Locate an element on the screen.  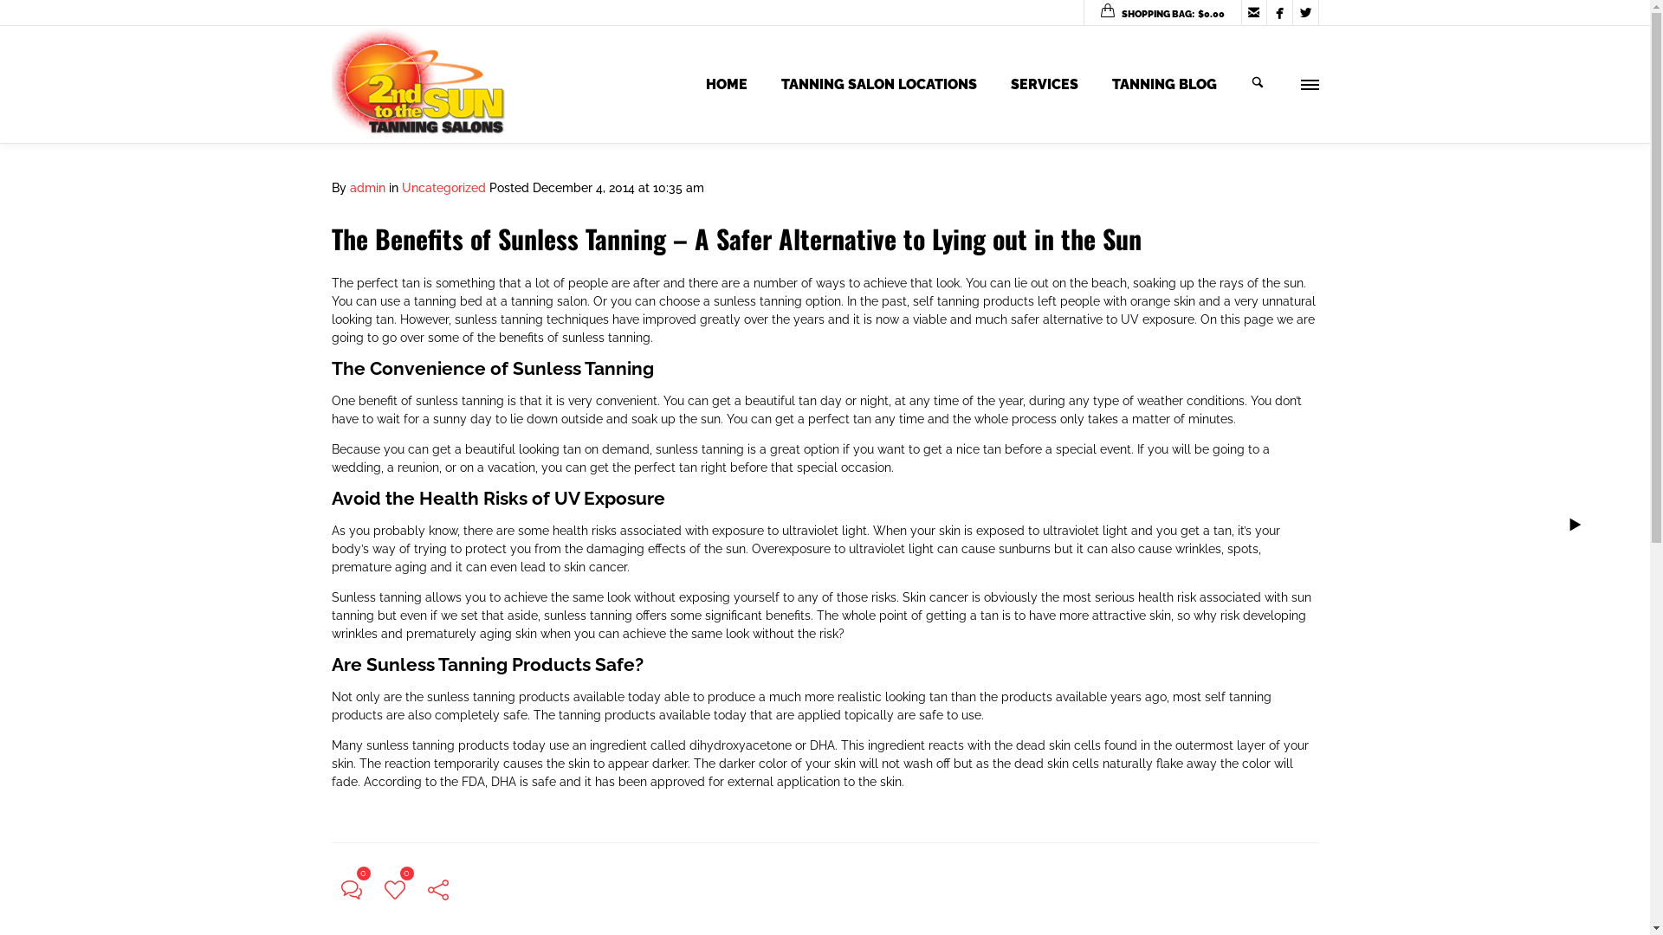
TANNING SALON LOCATIONS is located at coordinates (879, 85).